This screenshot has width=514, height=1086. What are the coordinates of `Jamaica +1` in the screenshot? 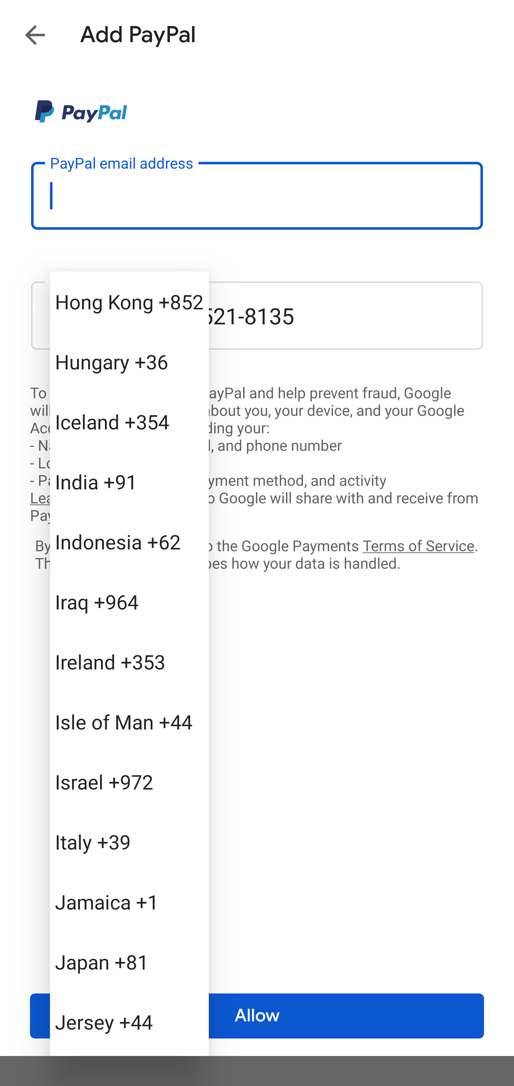 It's located at (129, 902).